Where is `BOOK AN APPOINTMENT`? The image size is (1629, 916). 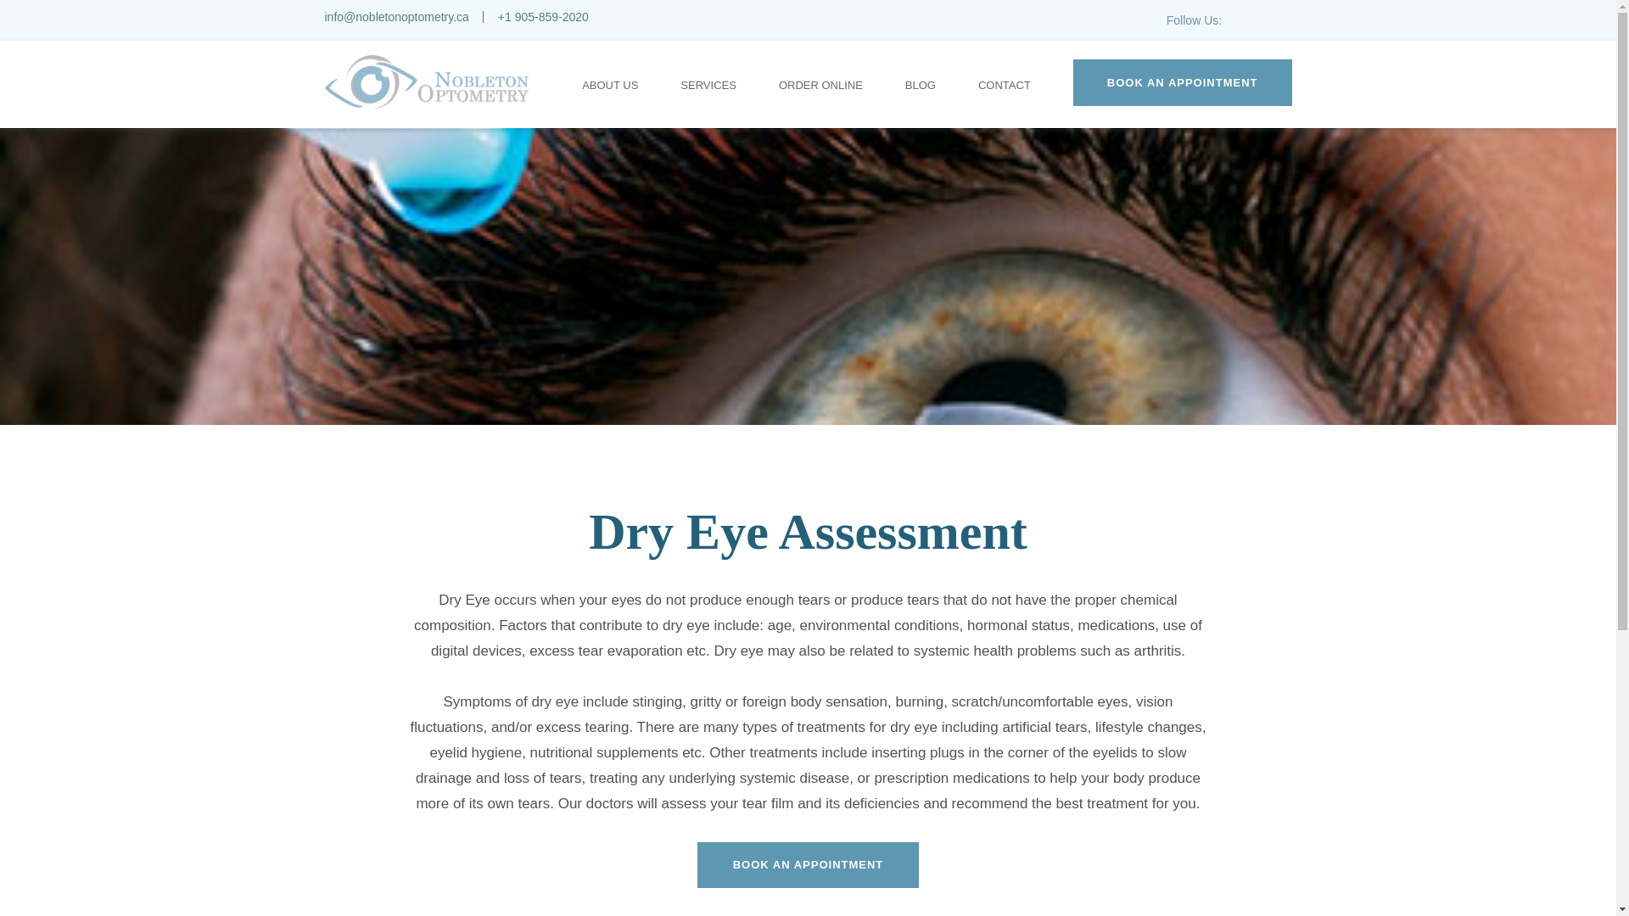 BOOK AN APPOINTMENT is located at coordinates (1183, 83).